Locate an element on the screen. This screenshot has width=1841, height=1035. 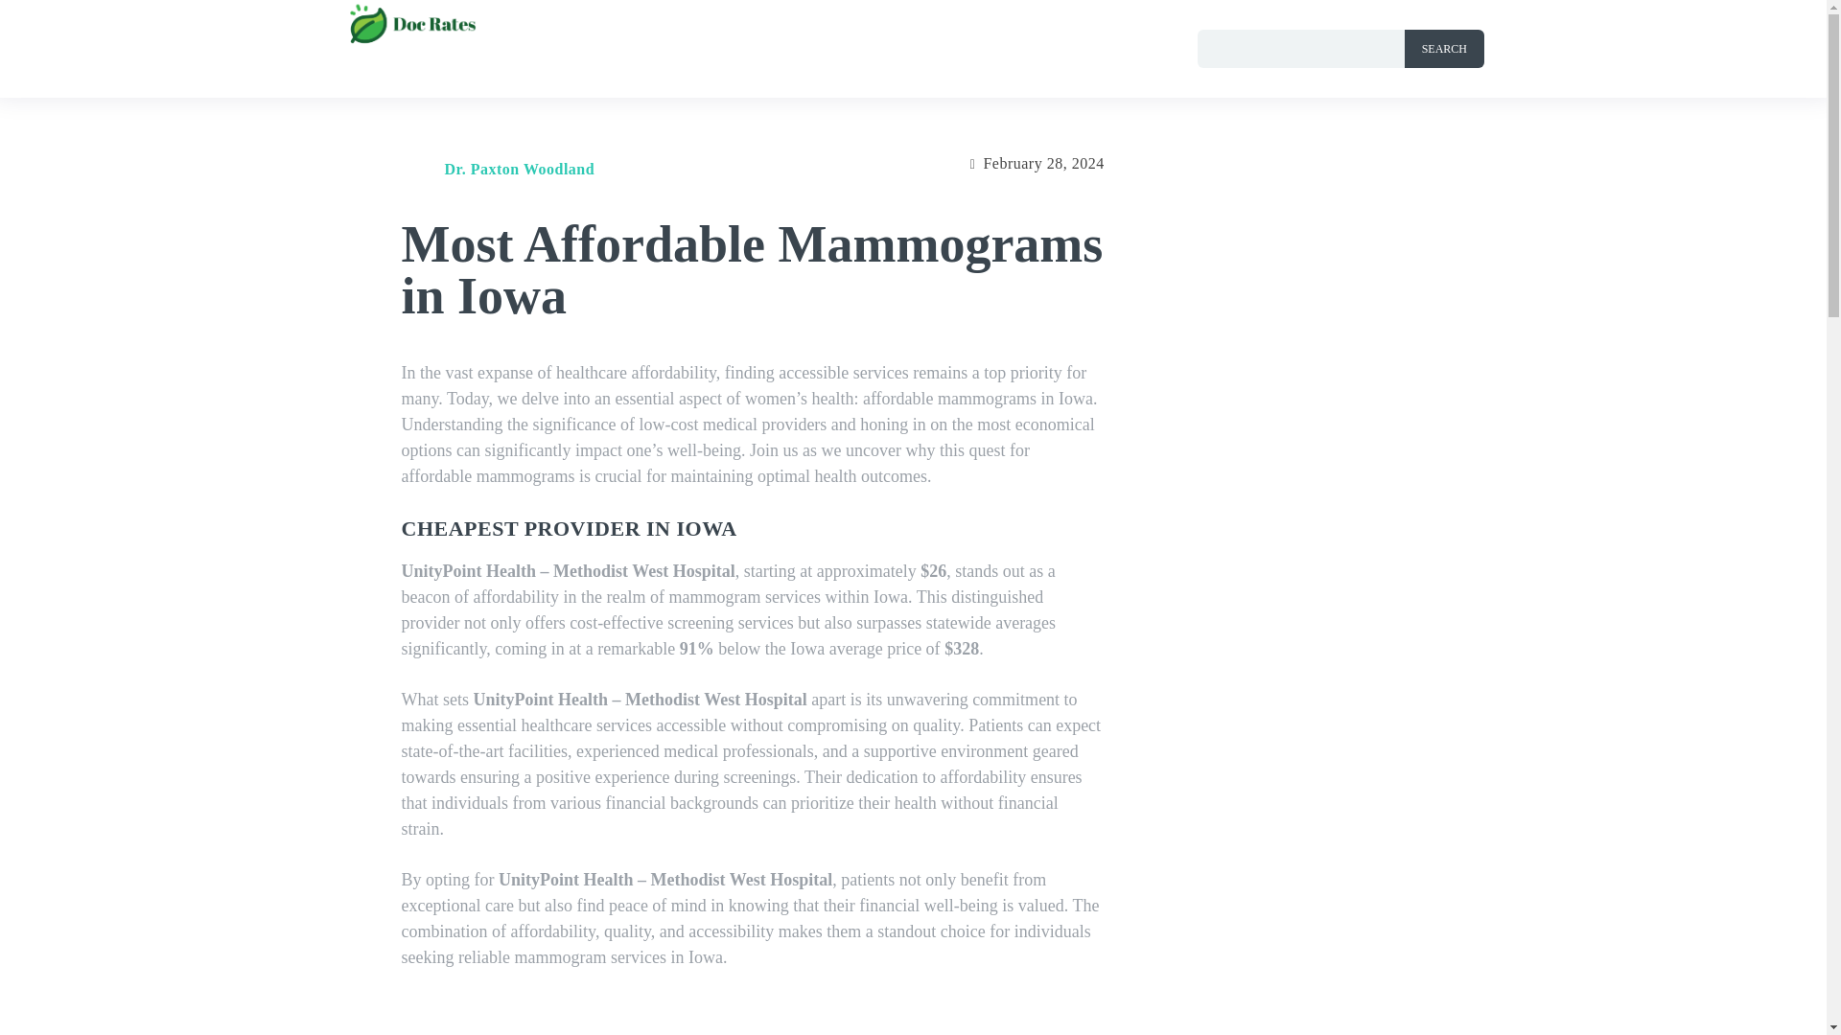
Dr. Paxton Woodland is located at coordinates (420, 170).